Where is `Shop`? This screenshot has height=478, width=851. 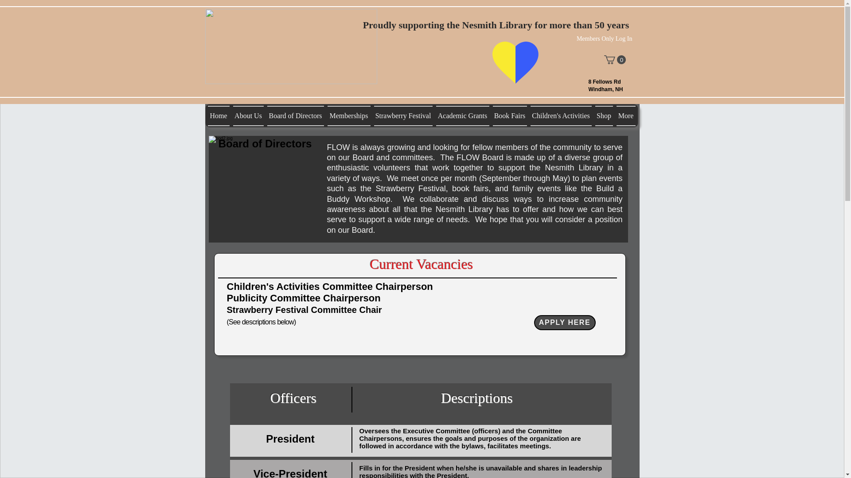
Shop is located at coordinates (604, 116).